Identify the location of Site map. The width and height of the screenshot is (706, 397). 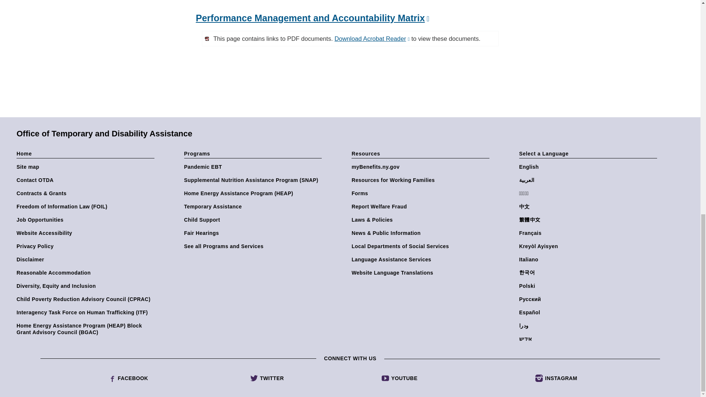
(87, 167).